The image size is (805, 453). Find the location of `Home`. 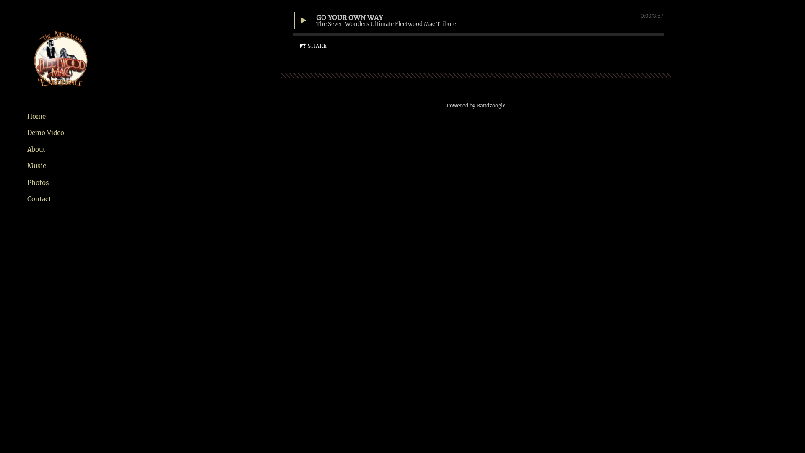

Home is located at coordinates (36, 117).